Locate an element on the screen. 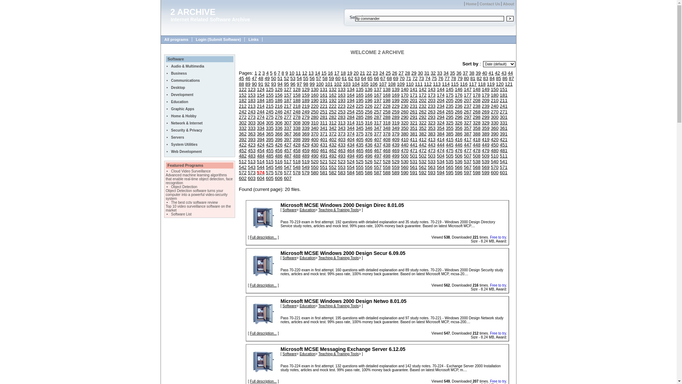 This screenshot has width=682, height=384. 150 is located at coordinates (495, 90).